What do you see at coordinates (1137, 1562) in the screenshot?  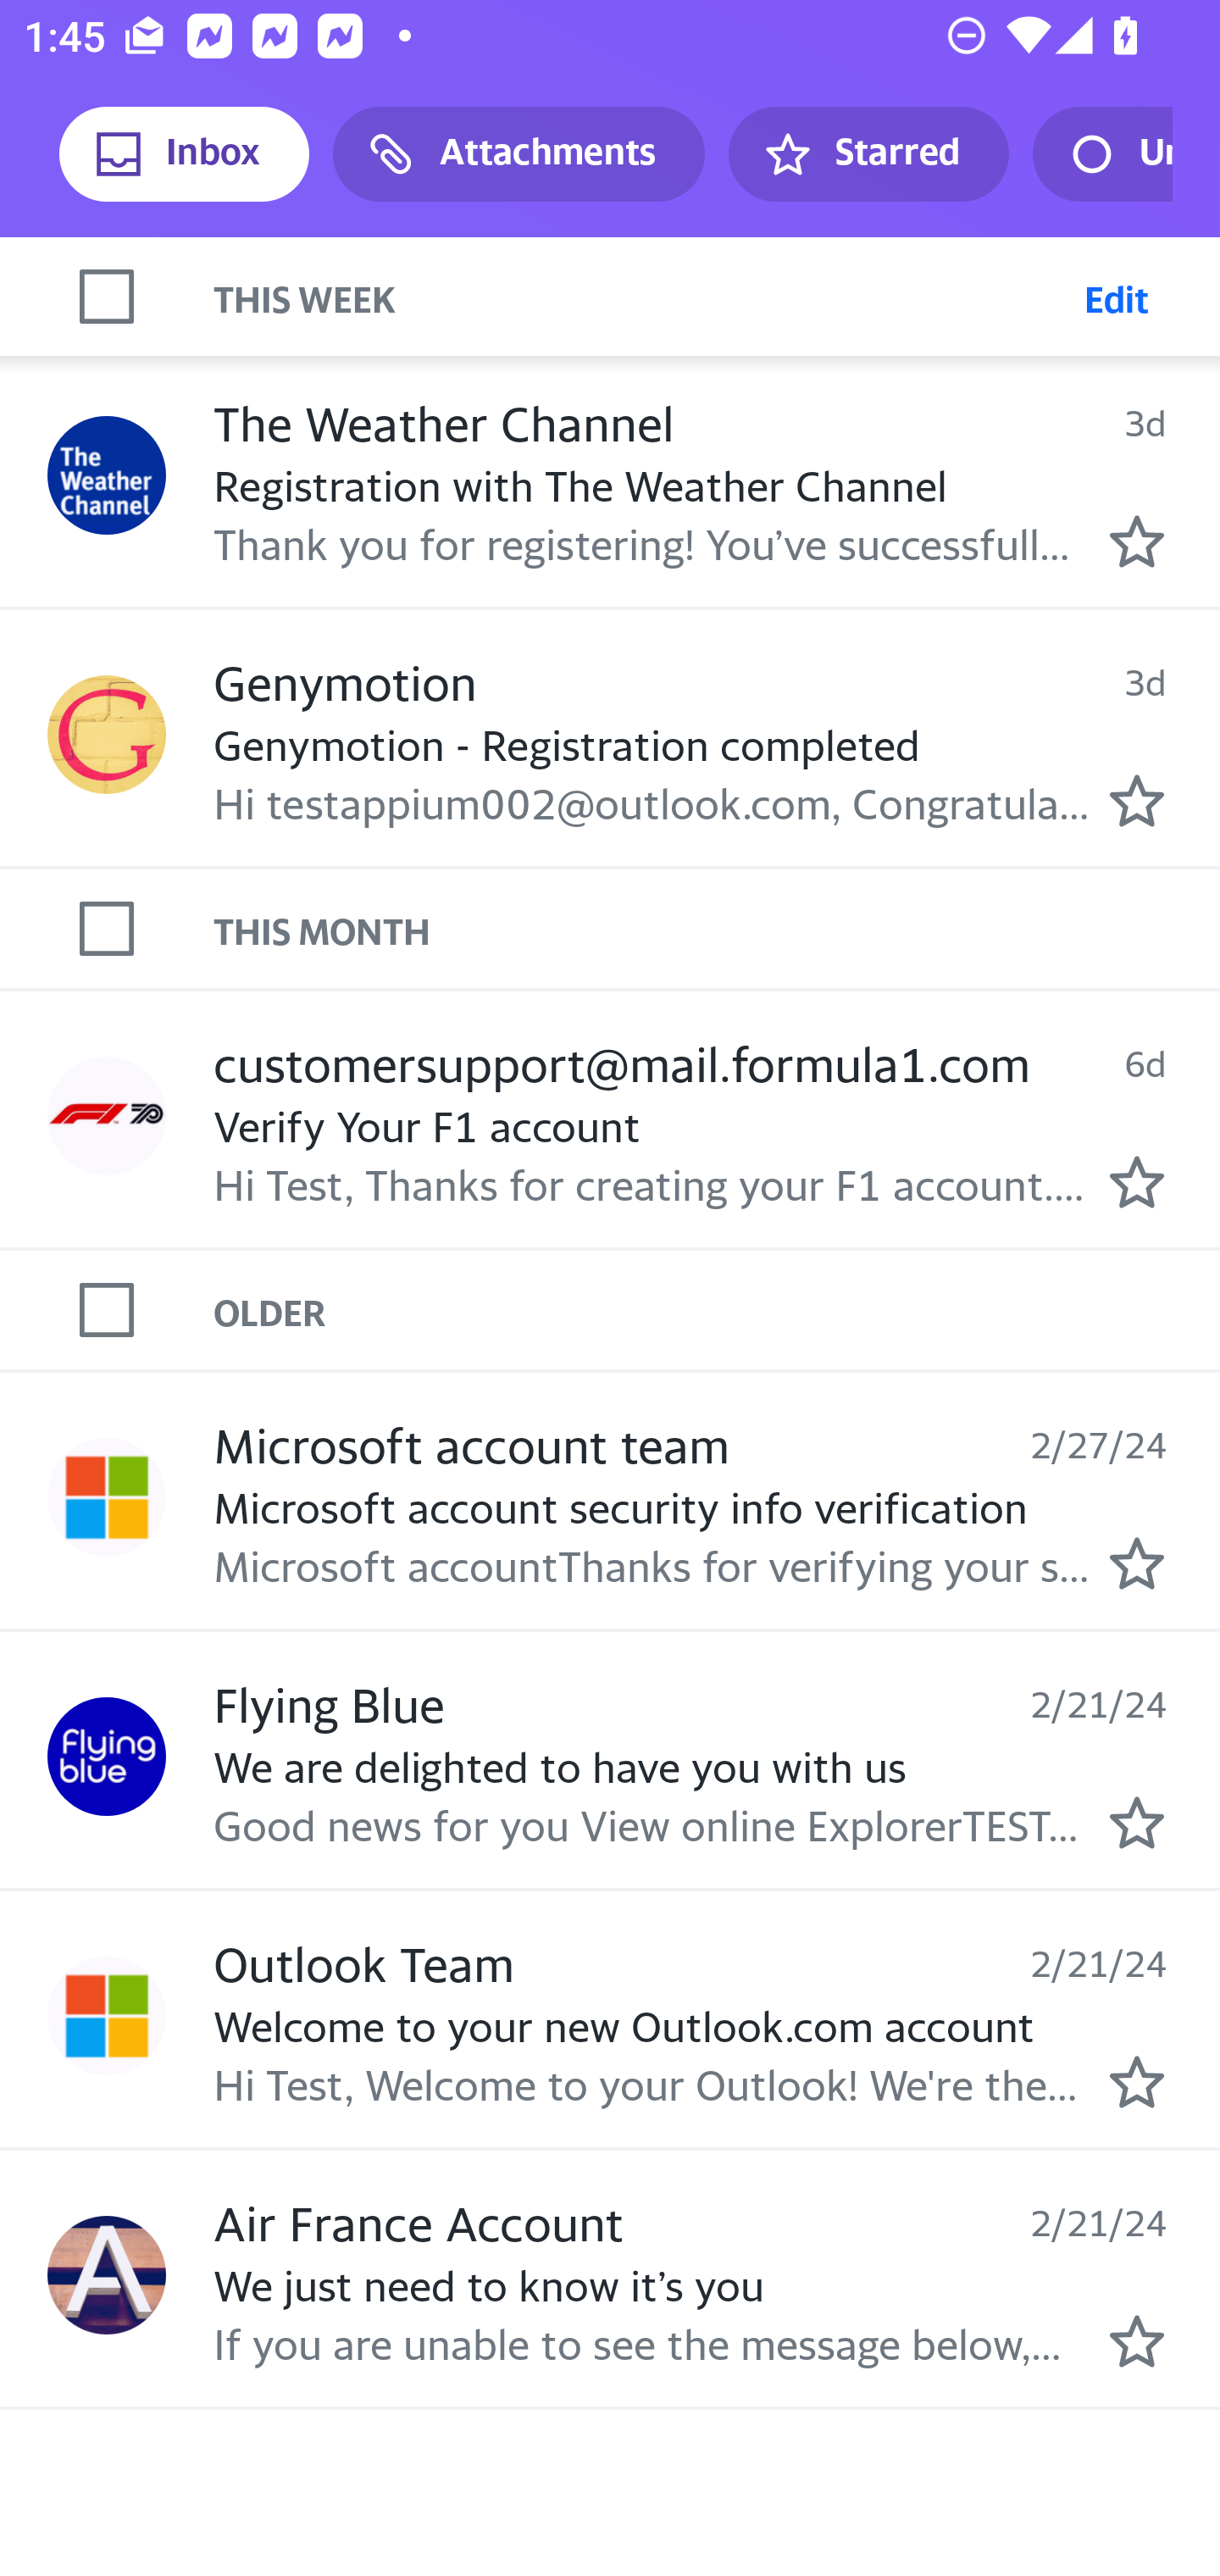 I see `Mark as starred.` at bounding box center [1137, 1562].